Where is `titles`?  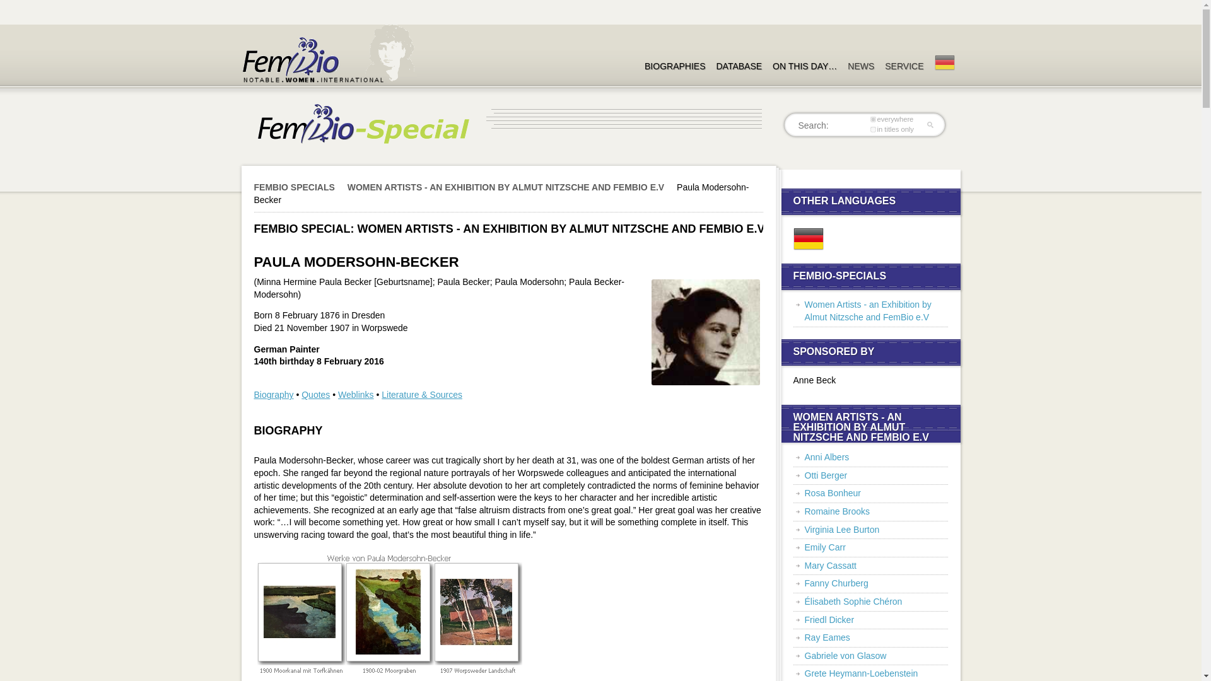
titles is located at coordinates (874, 130).